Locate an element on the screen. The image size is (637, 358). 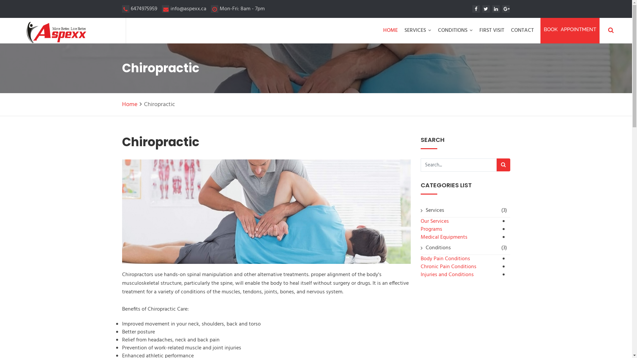
FIRST VISIT is located at coordinates (492, 30).